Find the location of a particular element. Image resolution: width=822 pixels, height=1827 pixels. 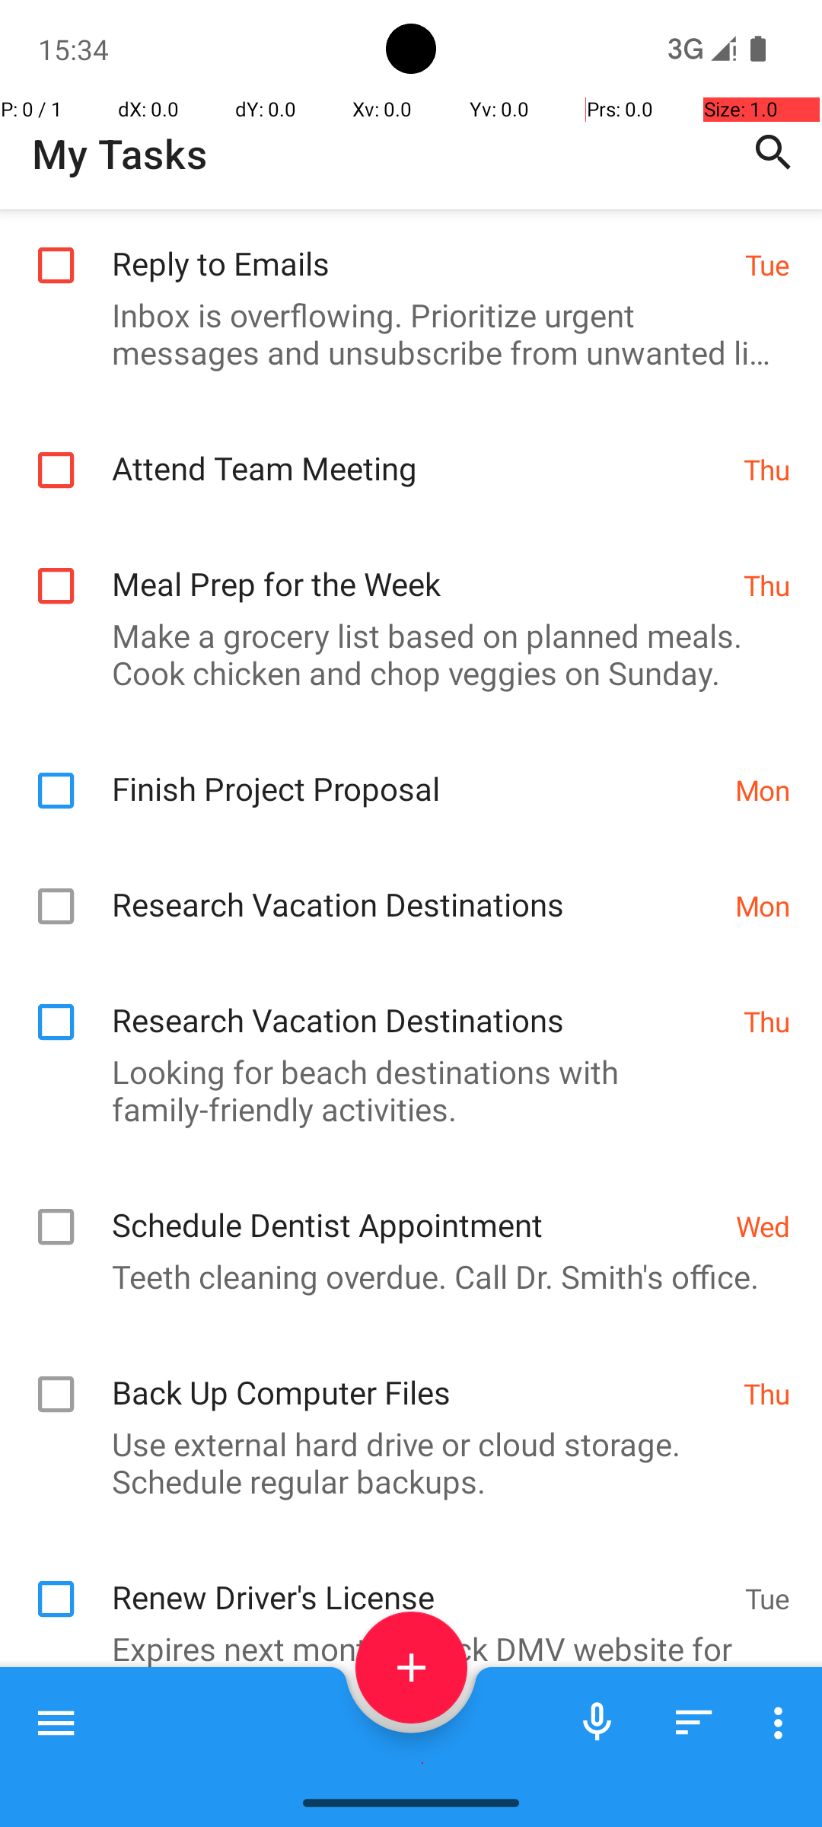

Teeth cleaning overdue. Call Dr. Smith's office. is located at coordinates (403, 1276).